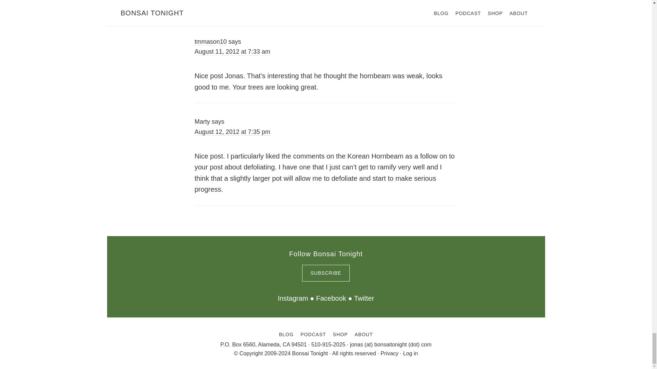 The height and width of the screenshot is (369, 657). I want to click on August 12, 2012 at 7:35 pm, so click(232, 132).